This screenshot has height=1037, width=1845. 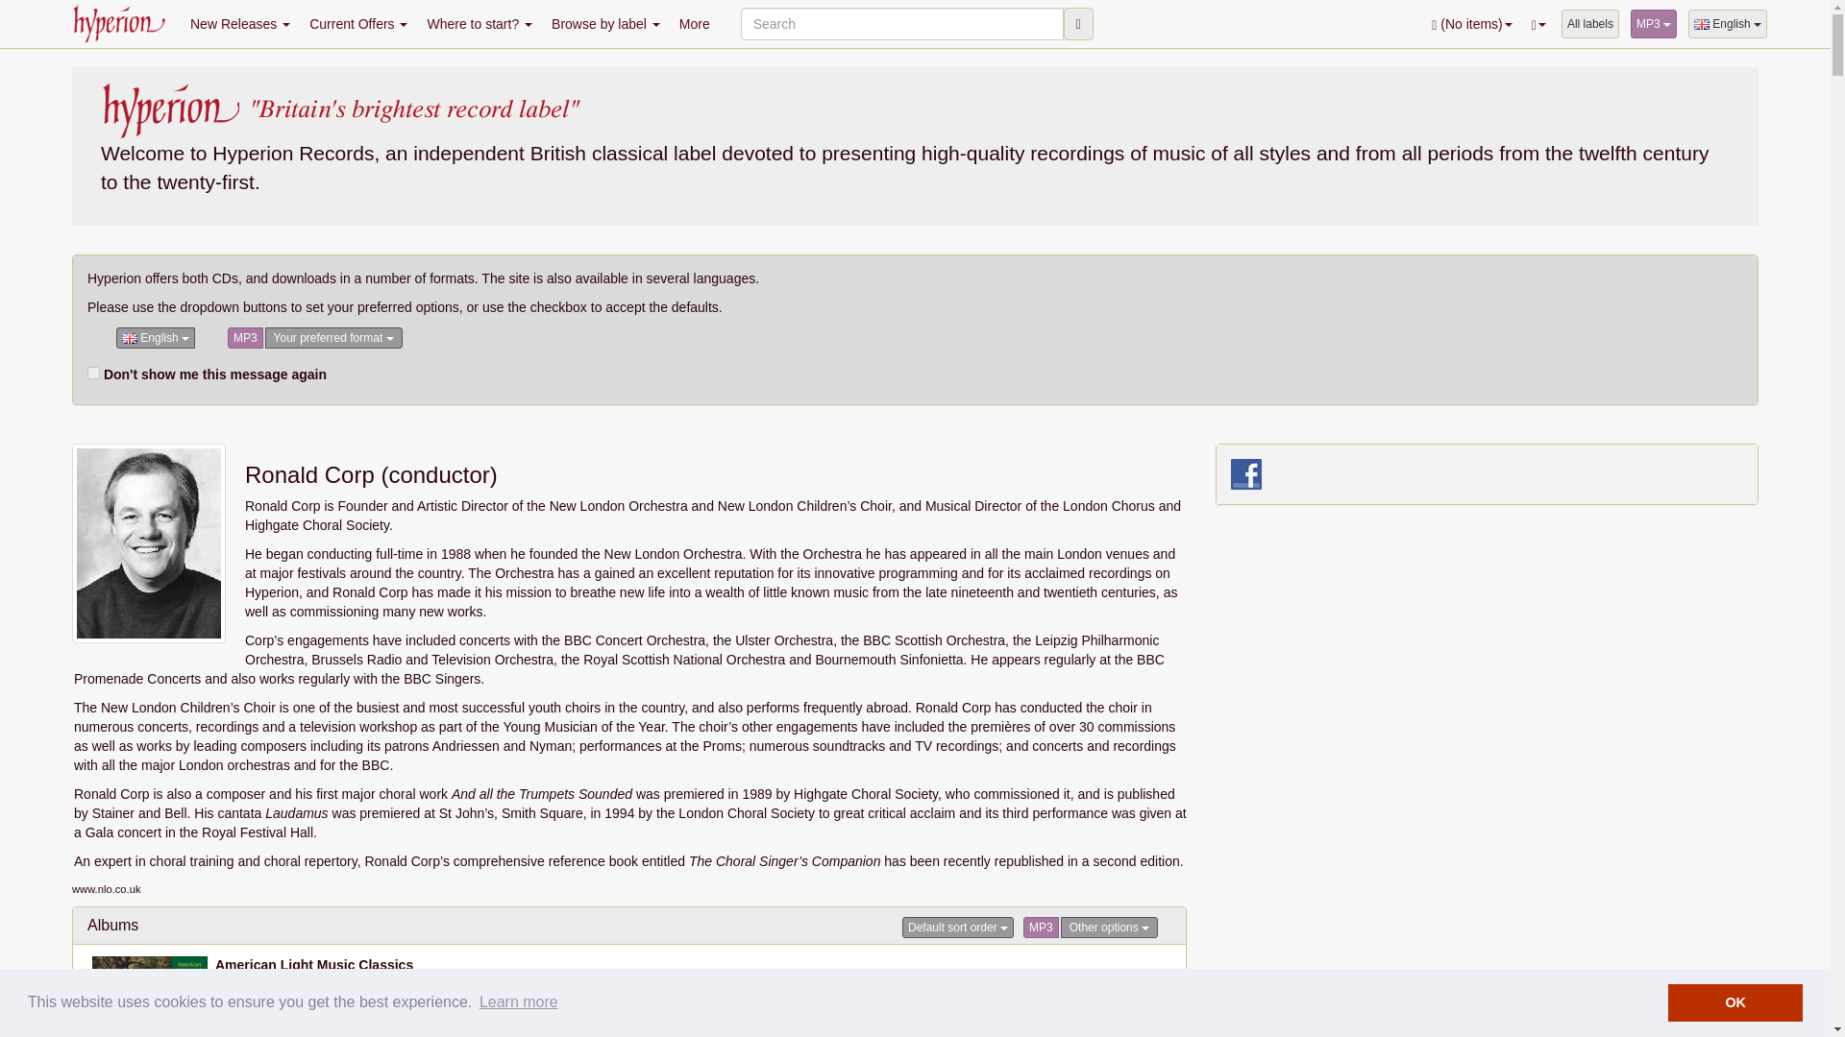 What do you see at coordinates (479, 23) in the screenshot?
I see `Where to start?` at bounding box center [479, 23].